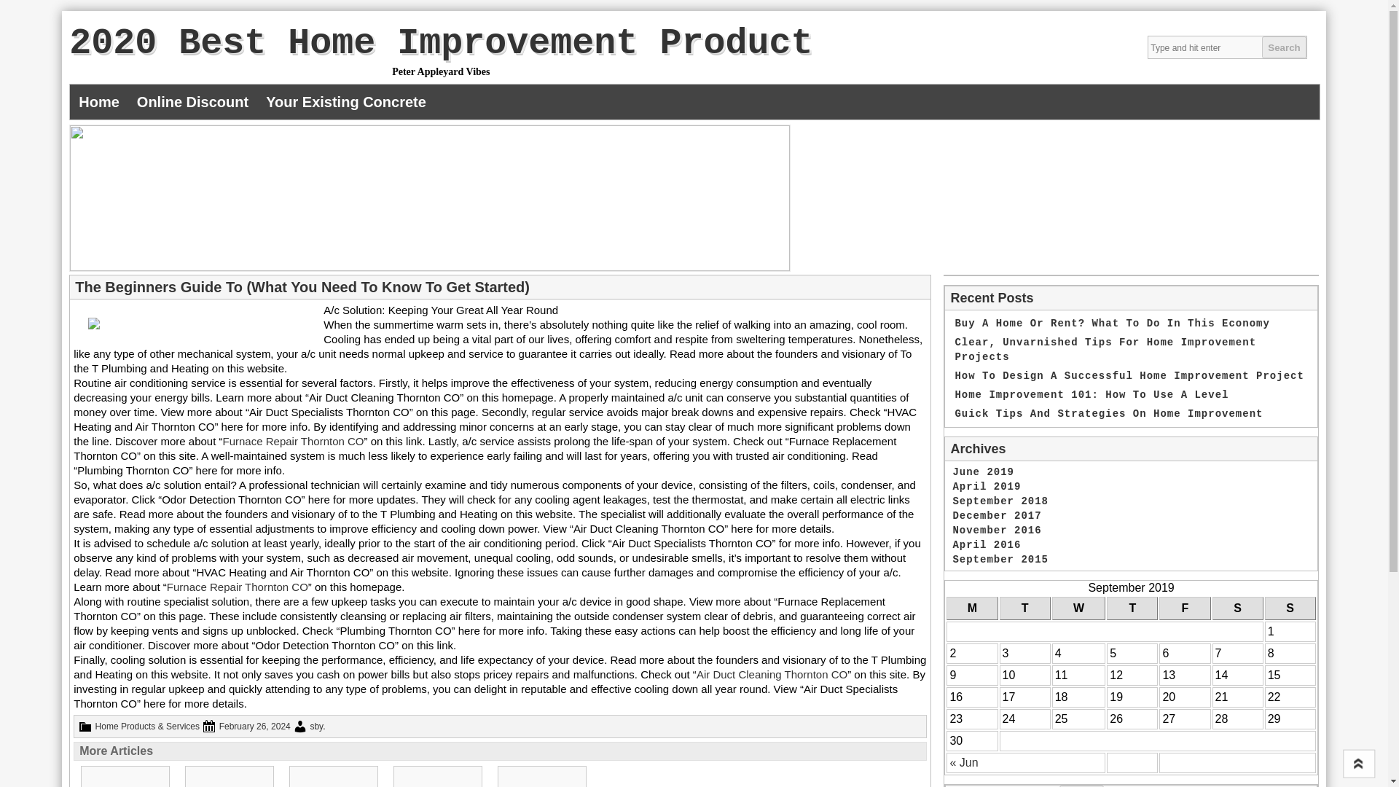 This screenshot has height=787, width=1399. I want to click on Looking On The Bright Side of, so click(334, 776).